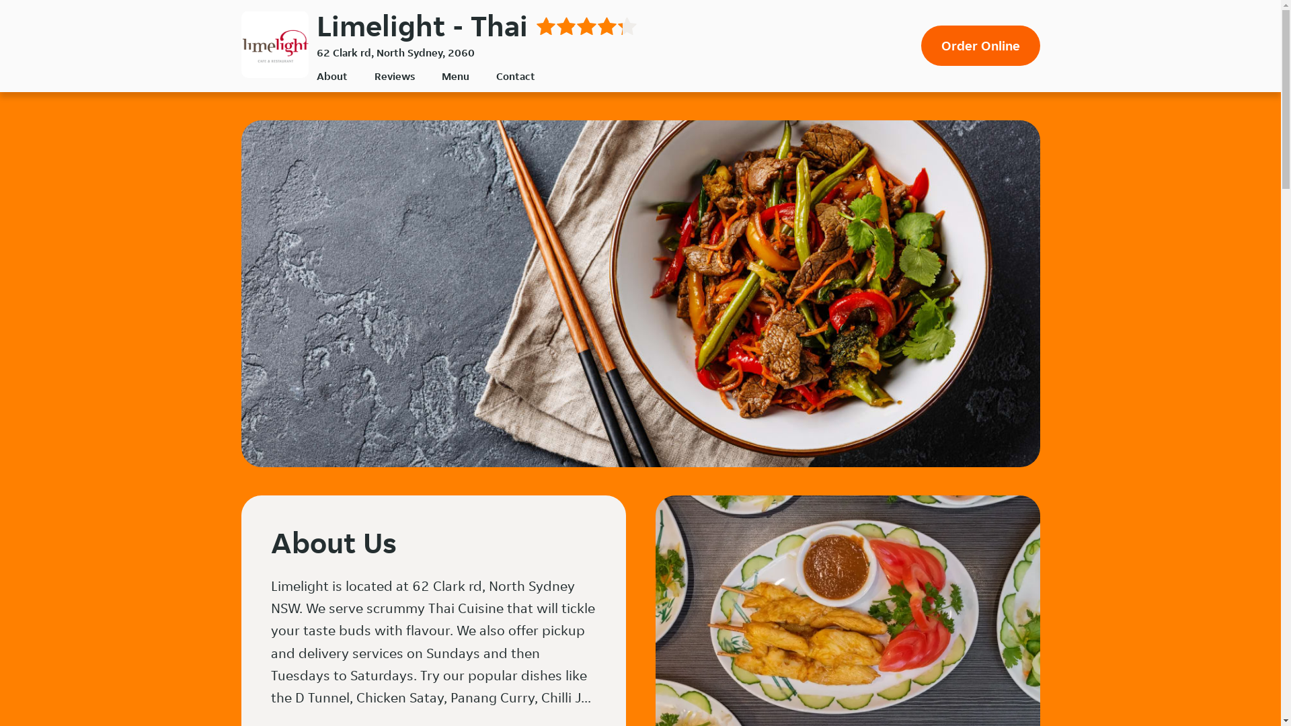  What do you see at coordinates (394, 77) in the screenshot?
I see `Reviews` at bounding box center [394, 77].